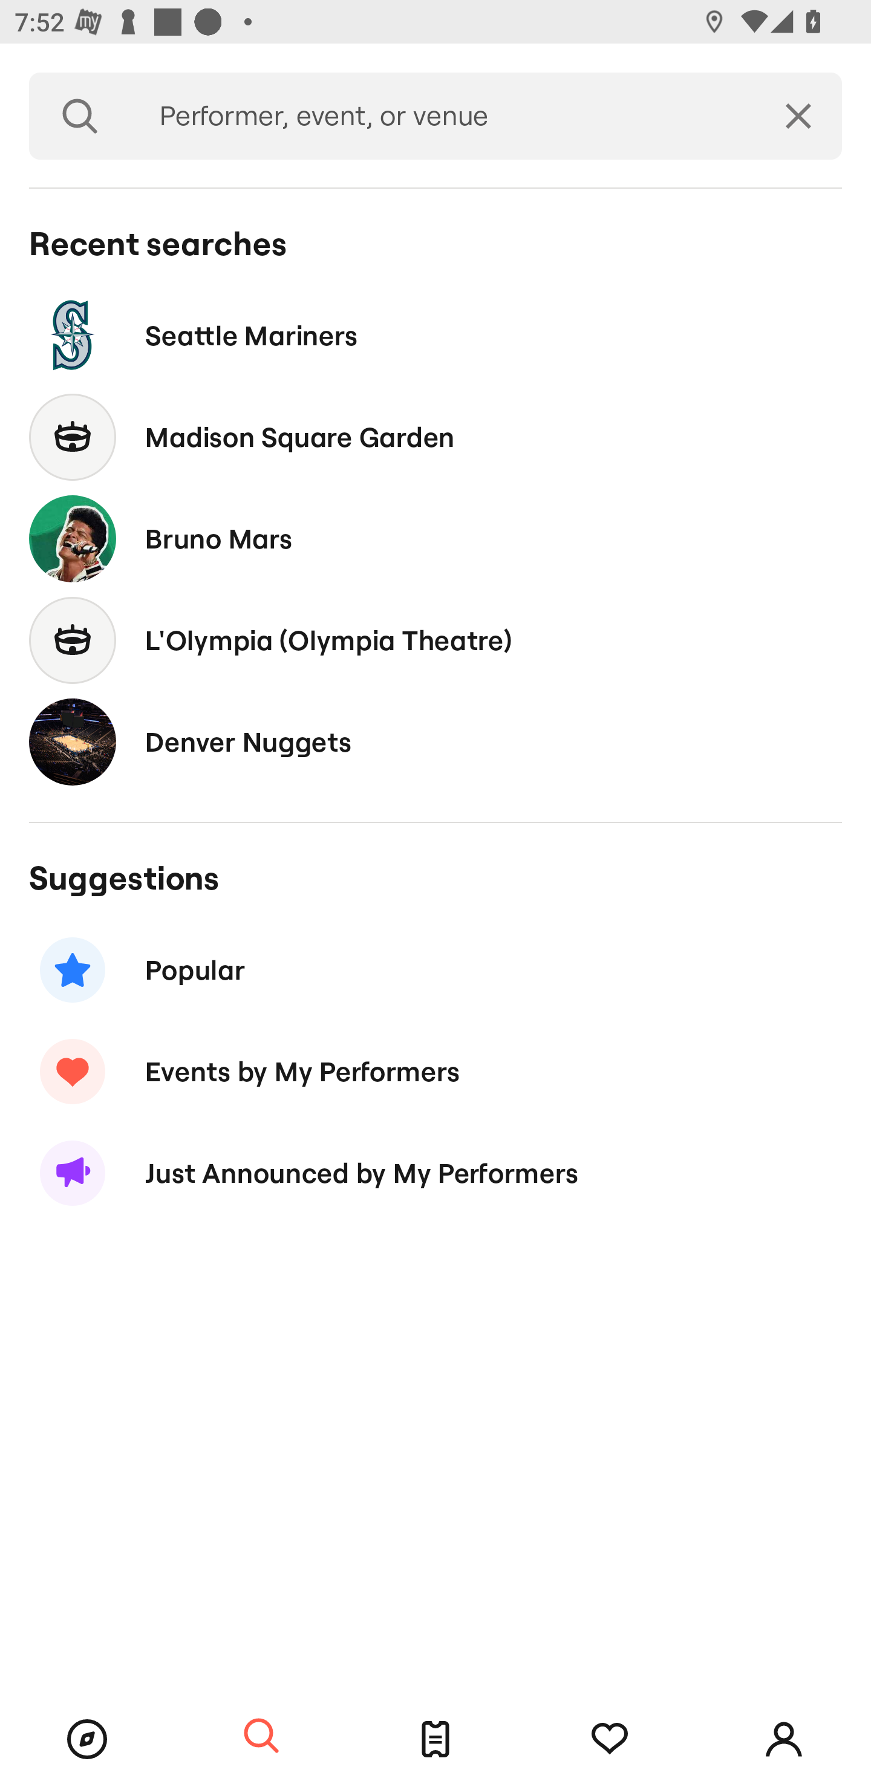 The width and height of the screenshot is (871, 1790). What do you see at coordinates (435, 1071) in the screenshot?
I see `Events by My Performers` at bounding box center [435, 1071].